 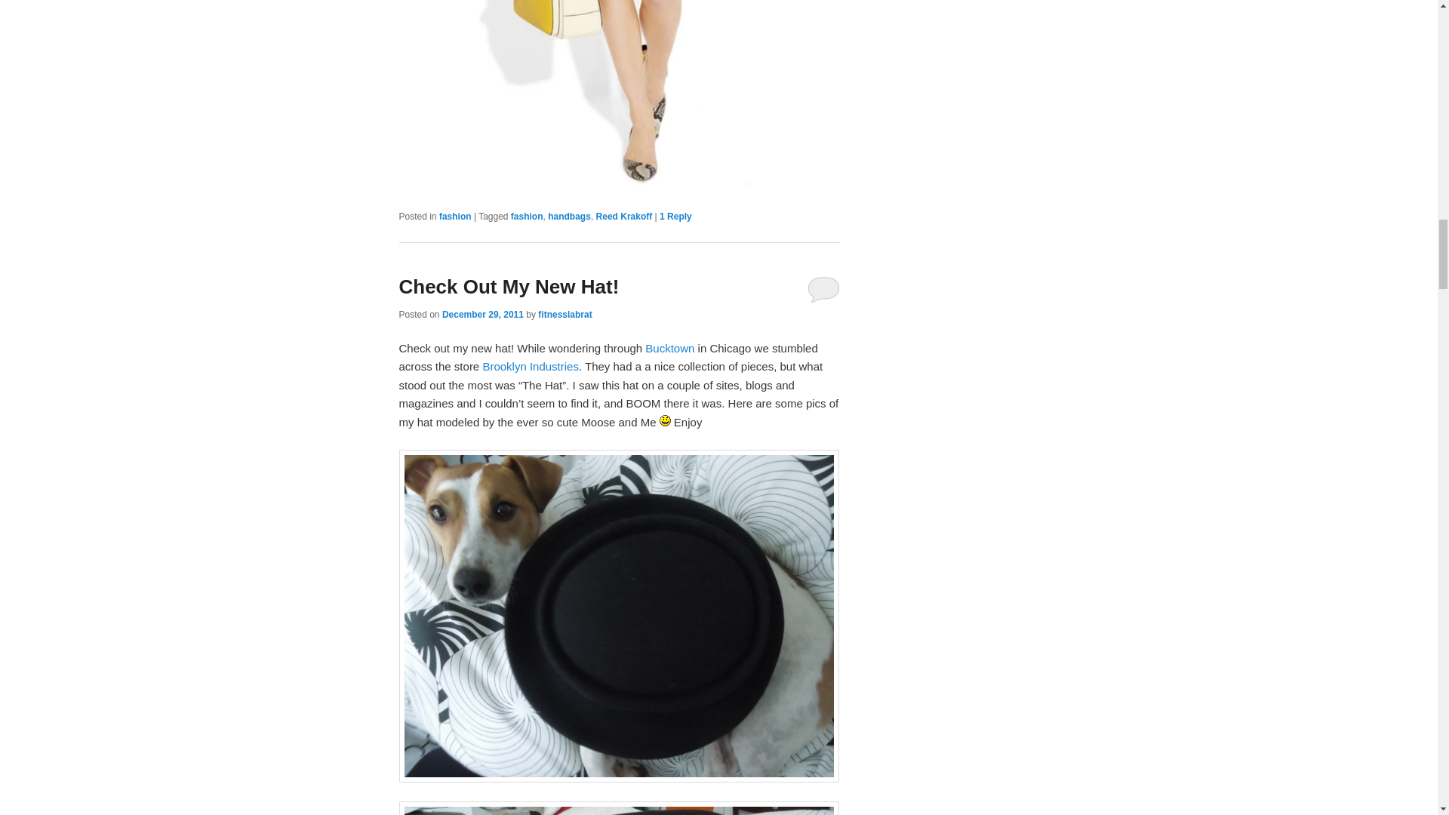 I want to click on fitnesslabrat, so click(x=565, y=315).